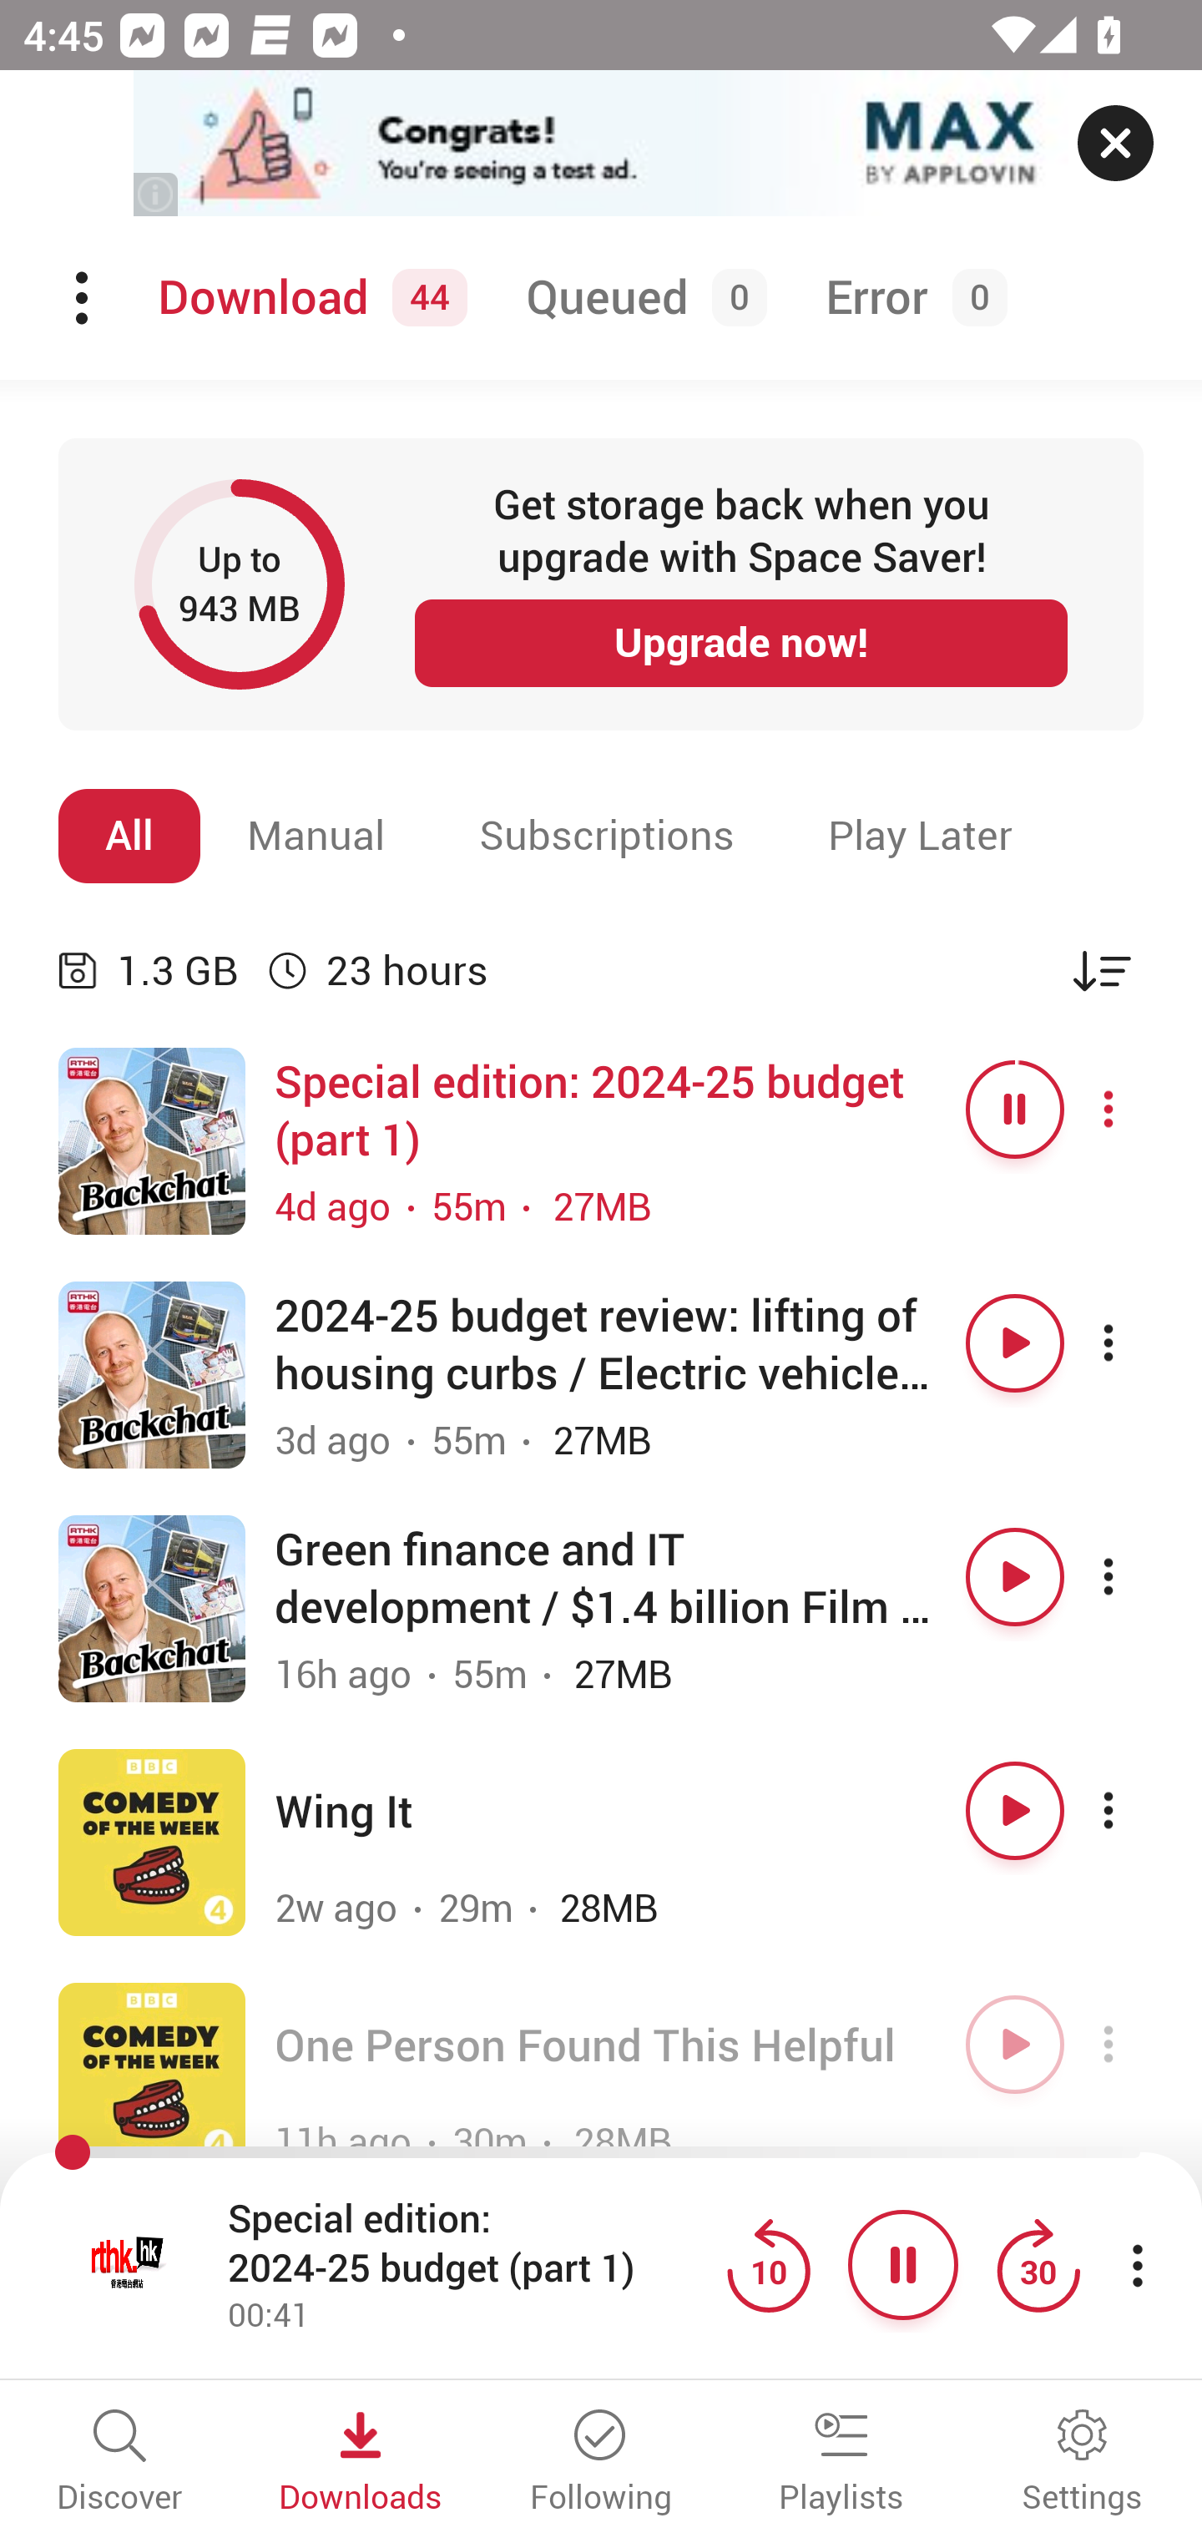  Describe the element at coordinates (601, 2463) in the screenshot. I see `Following` at that location.